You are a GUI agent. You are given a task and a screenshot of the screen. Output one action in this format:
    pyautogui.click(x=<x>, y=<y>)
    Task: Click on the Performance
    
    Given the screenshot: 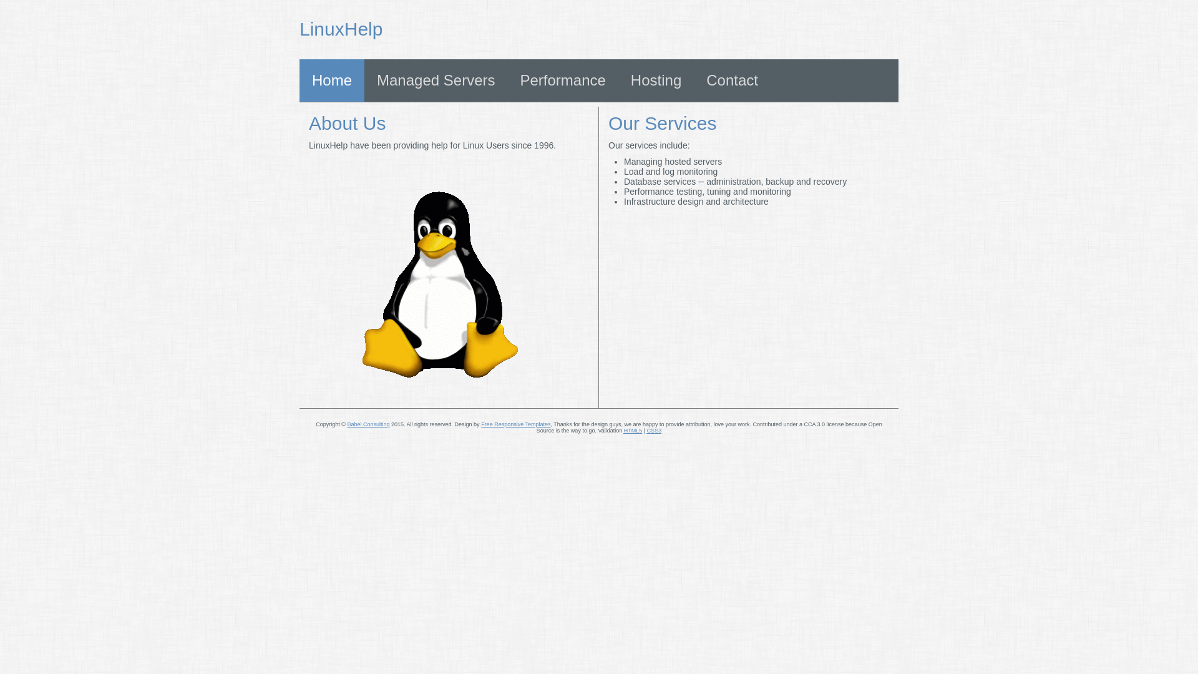 What is the action you would take?
    pyautogui.click(x=563, y=81)
    